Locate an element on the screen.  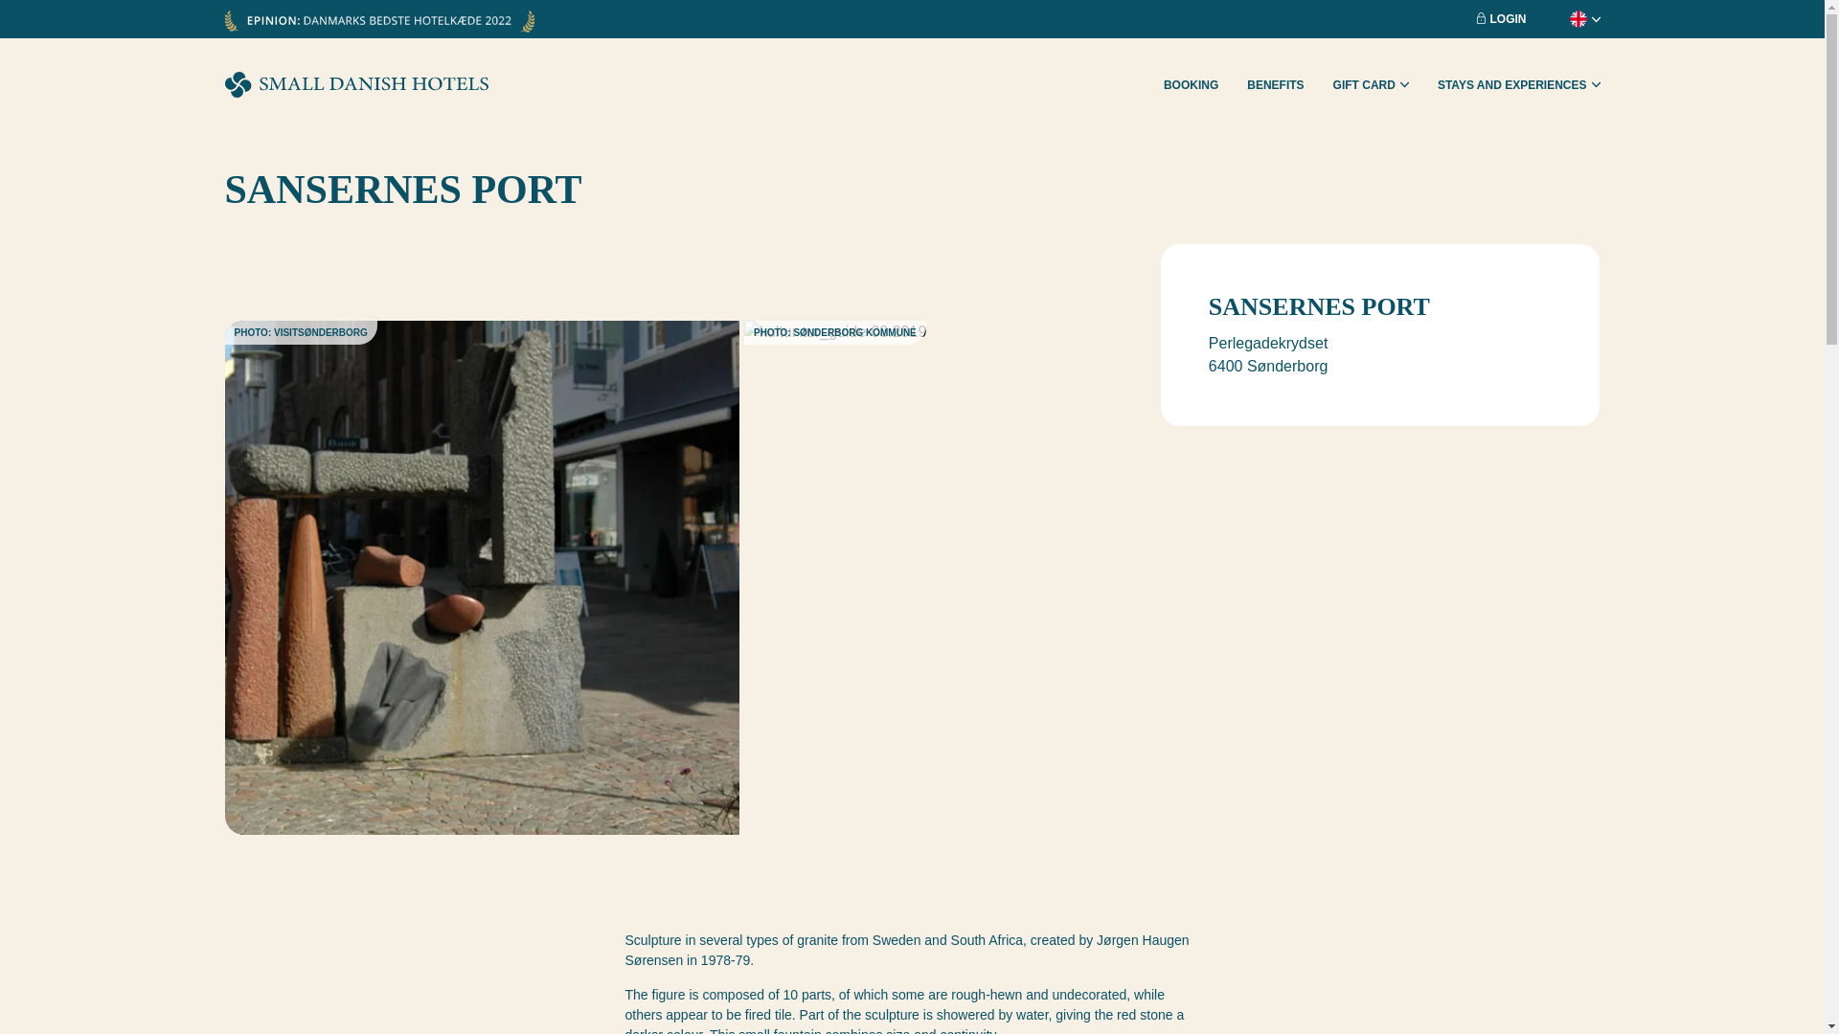
LOGIN is located at coordinates (1501, 19).